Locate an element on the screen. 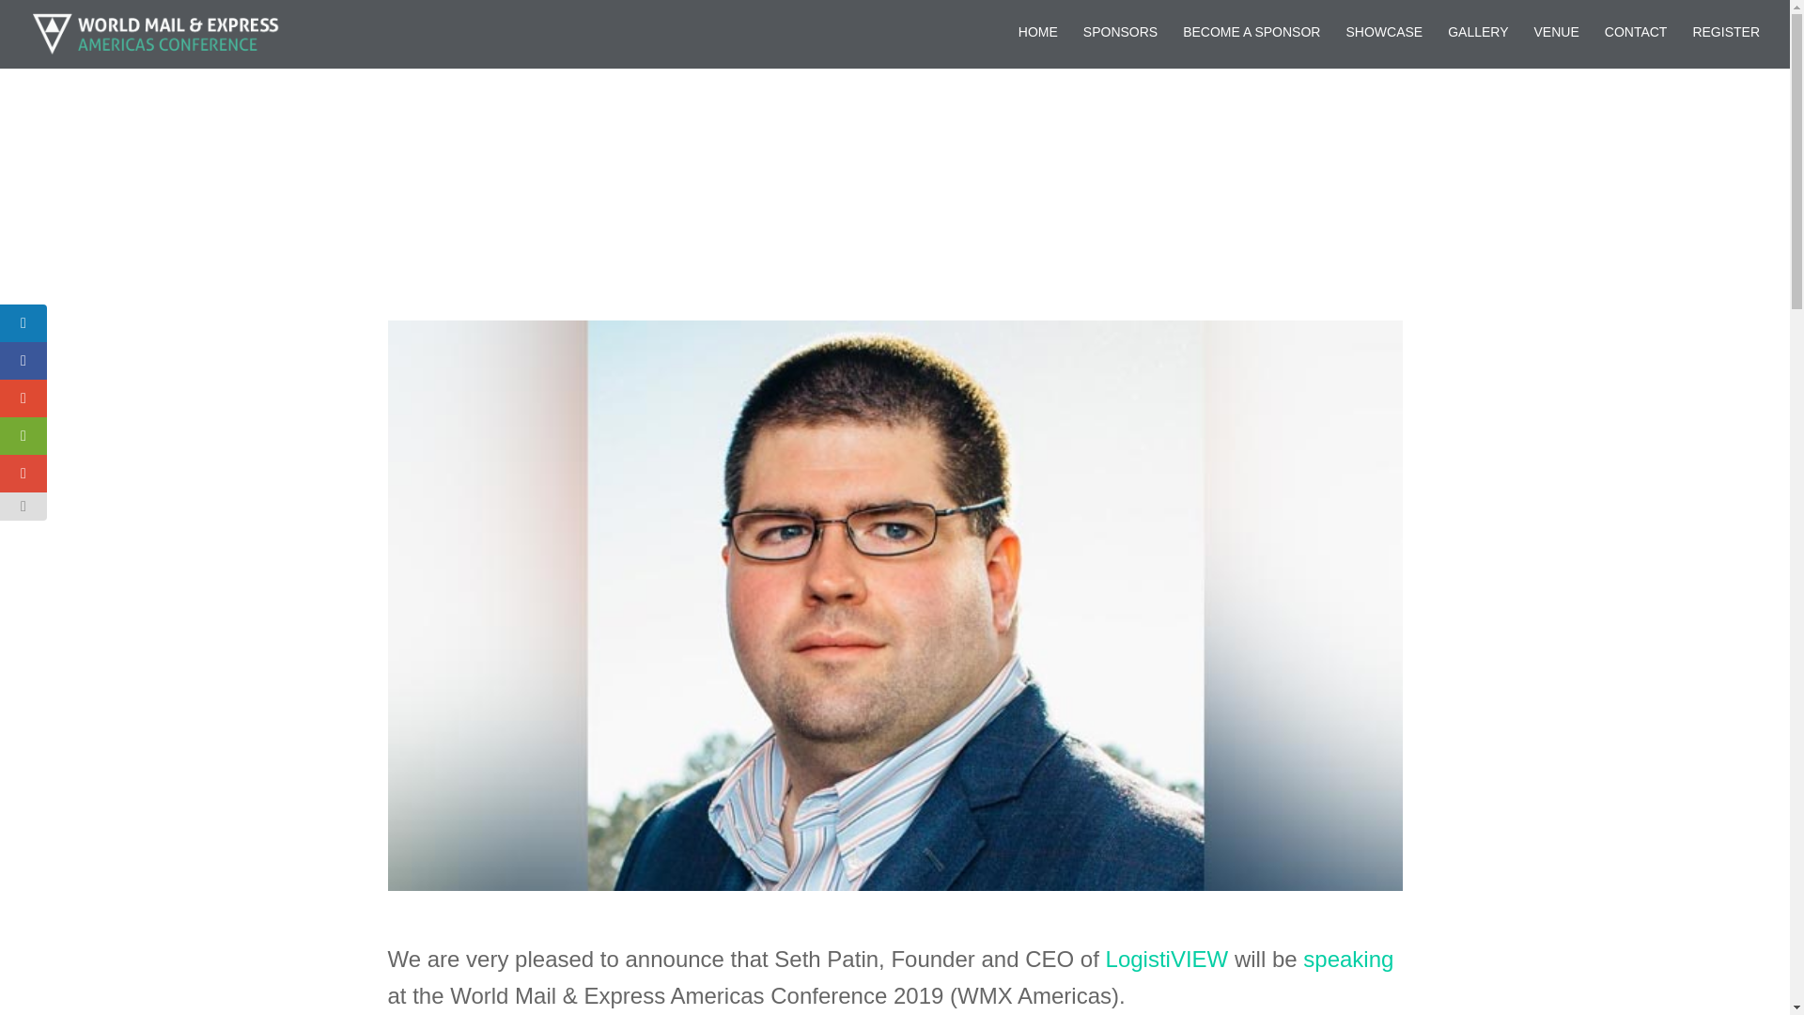  GALLERY is located at coordinates (1478, 45).